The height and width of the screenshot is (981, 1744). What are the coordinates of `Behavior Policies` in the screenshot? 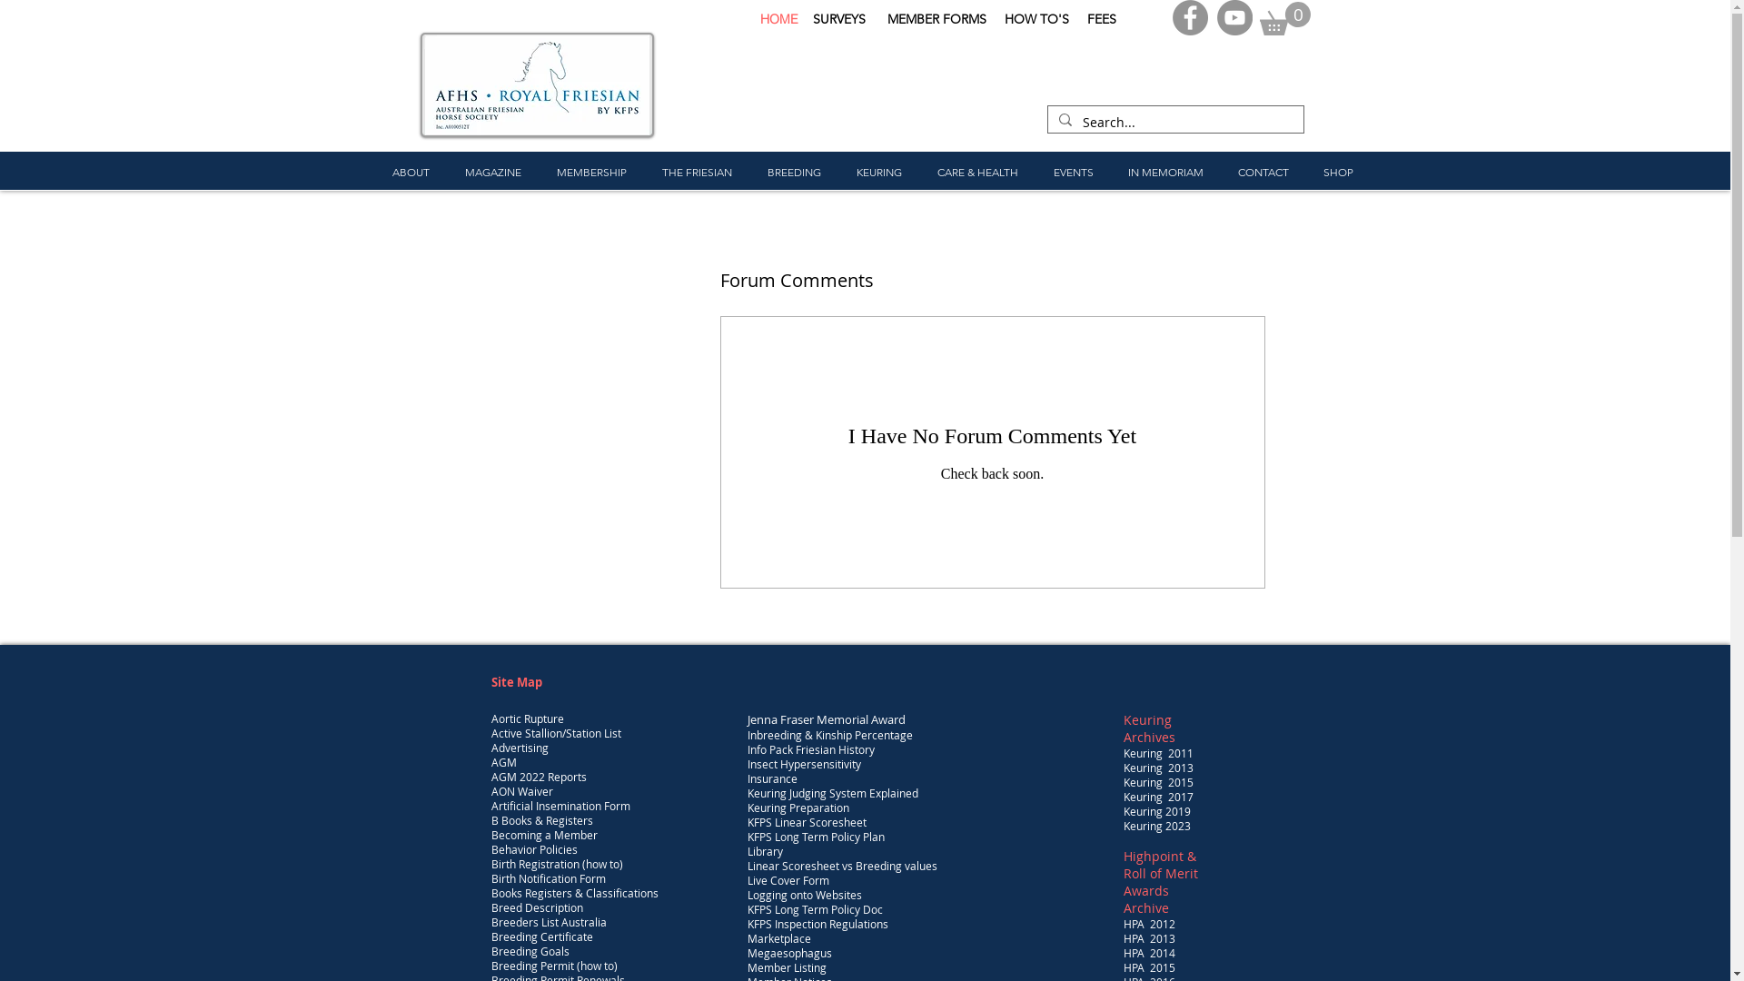 It's located at (534, 849).